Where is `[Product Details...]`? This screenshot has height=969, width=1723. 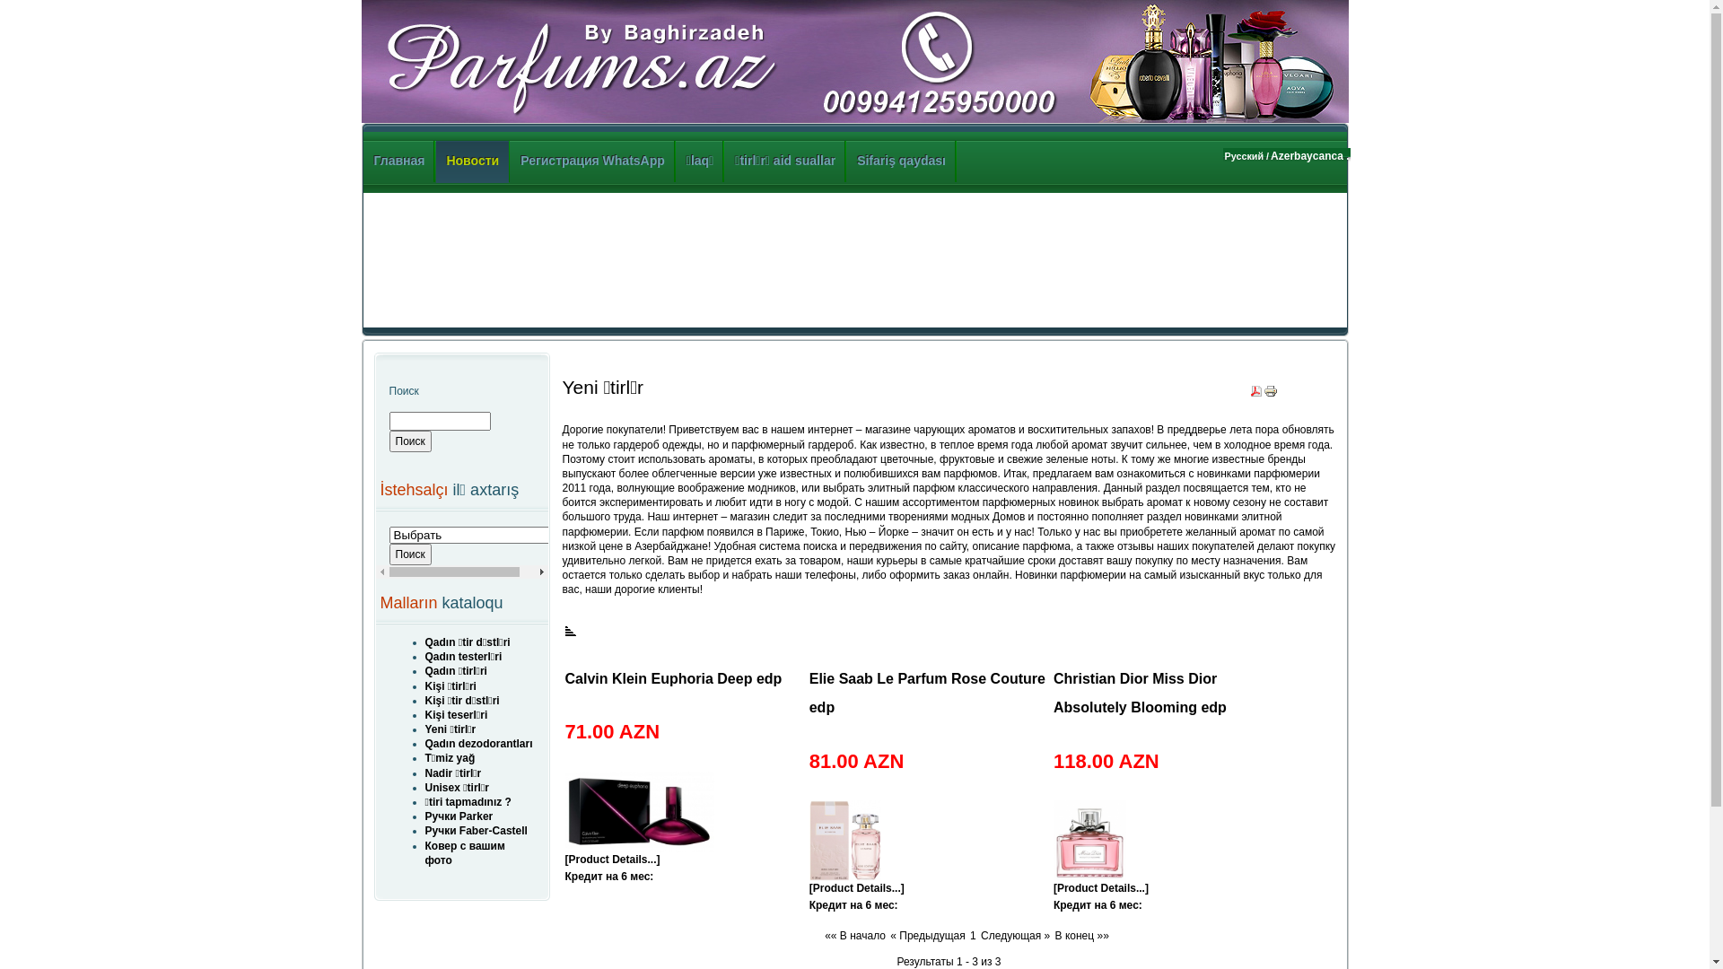 [Product Details...] is located at coordinates (613, 860).